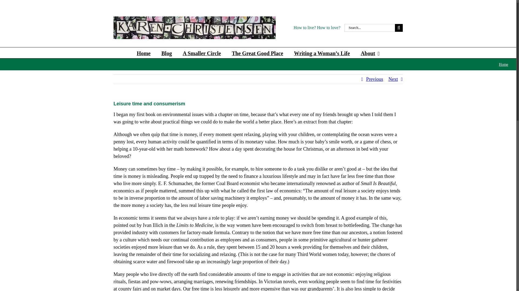 This screenshot has height=291, width=519. I want to click on A Smaller Circle, so click(202, 53).